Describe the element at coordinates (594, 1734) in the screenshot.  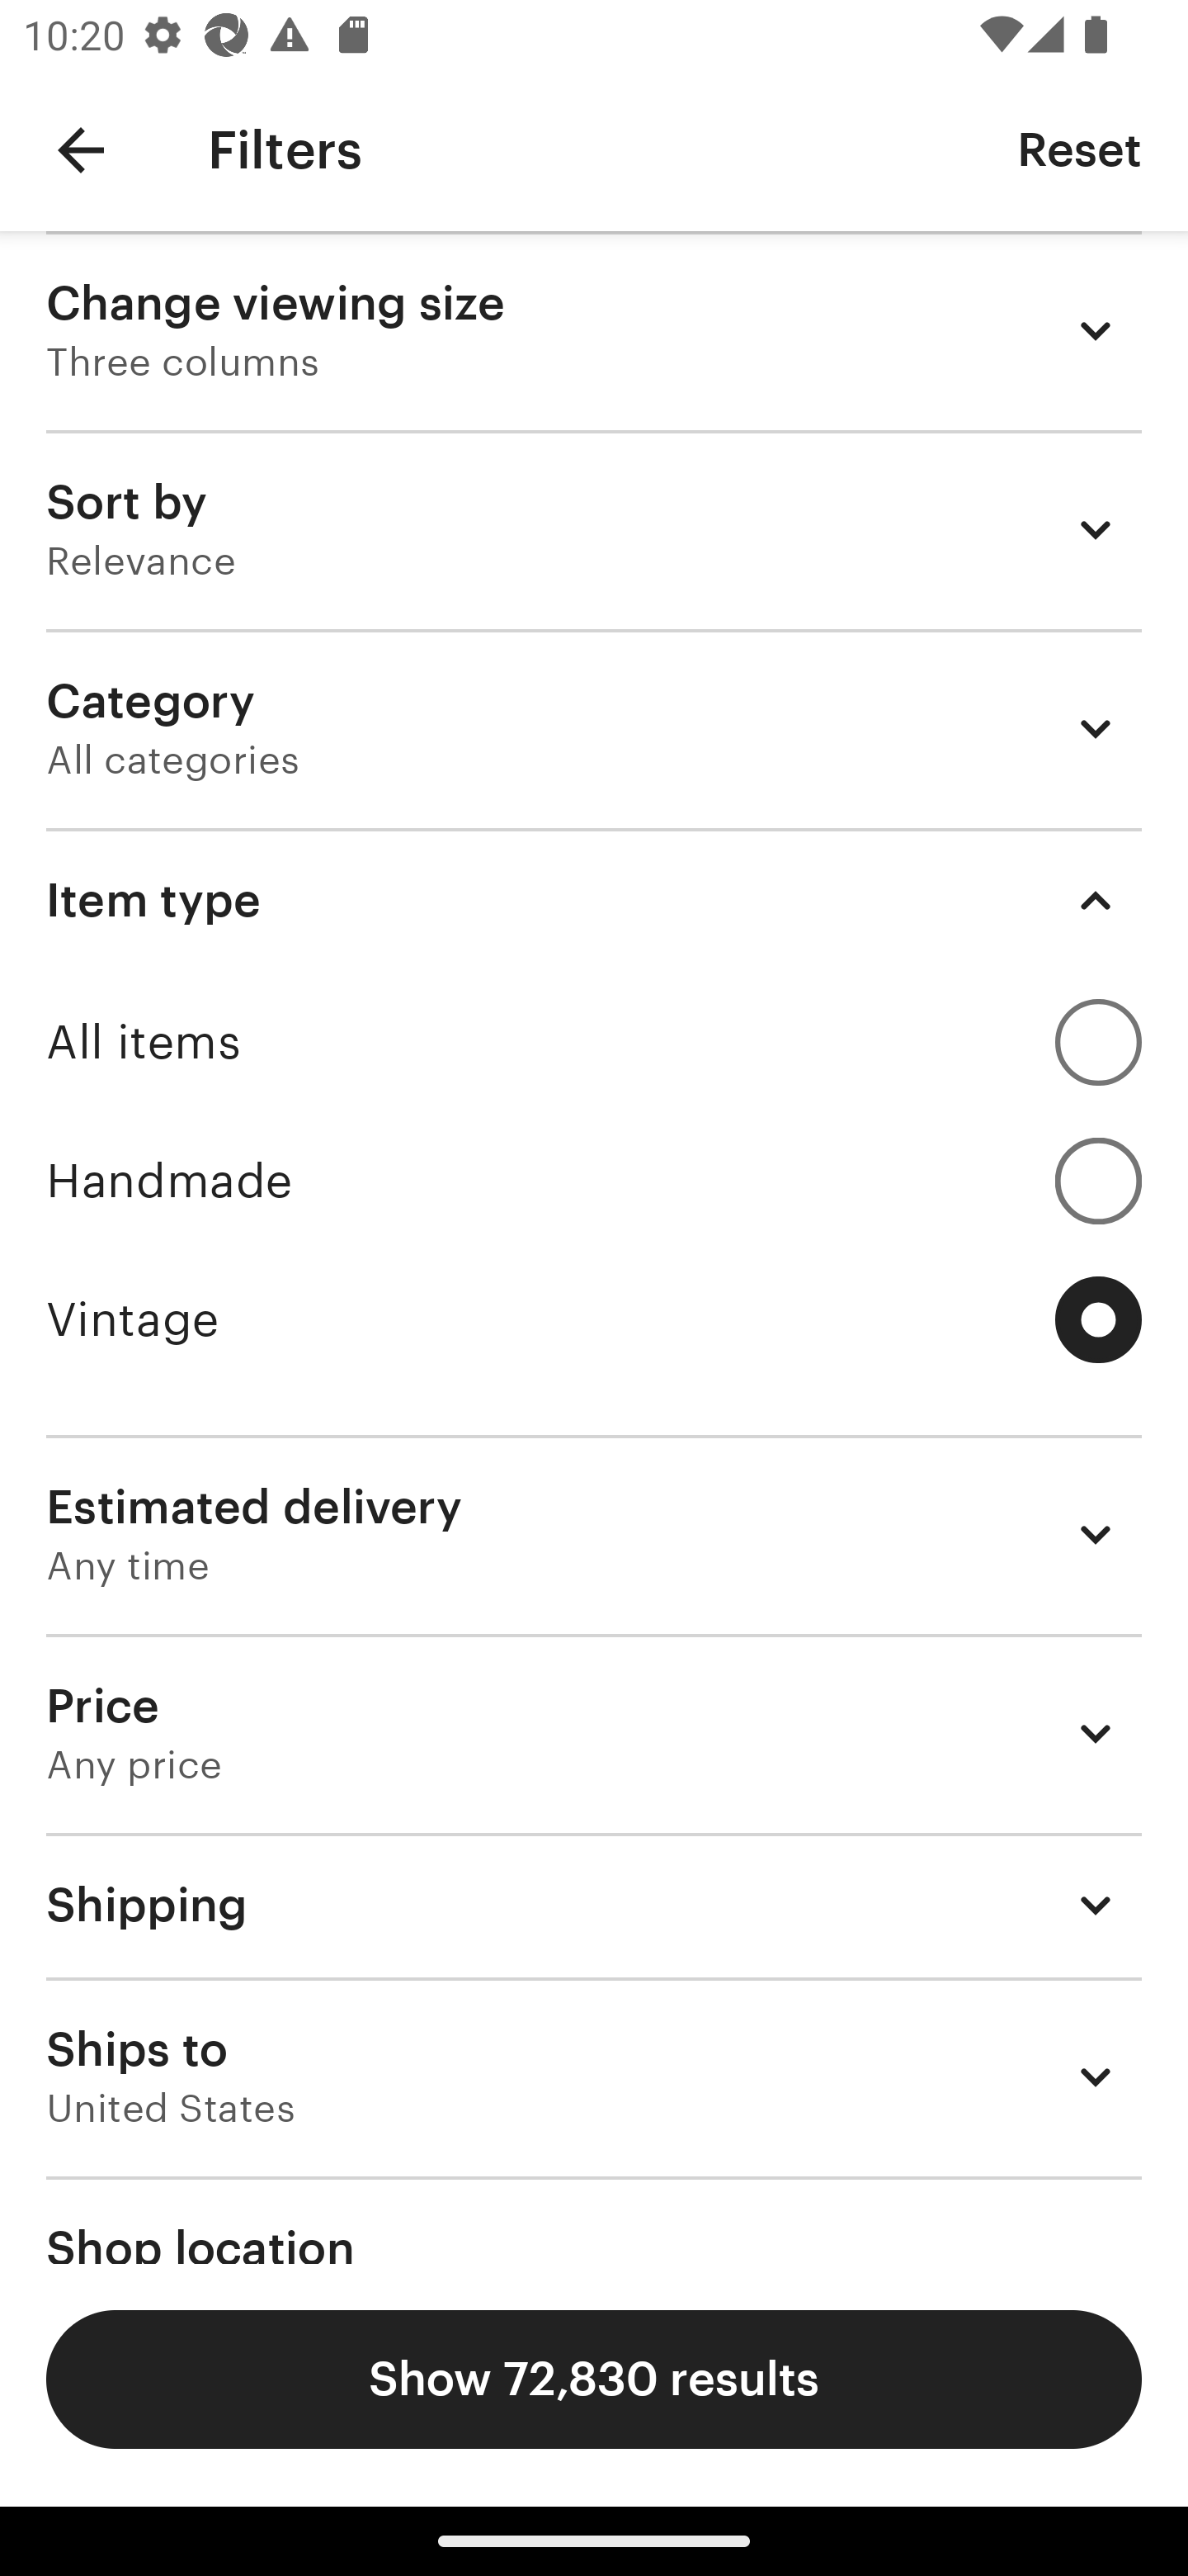
I see `Price Any price` at that location.